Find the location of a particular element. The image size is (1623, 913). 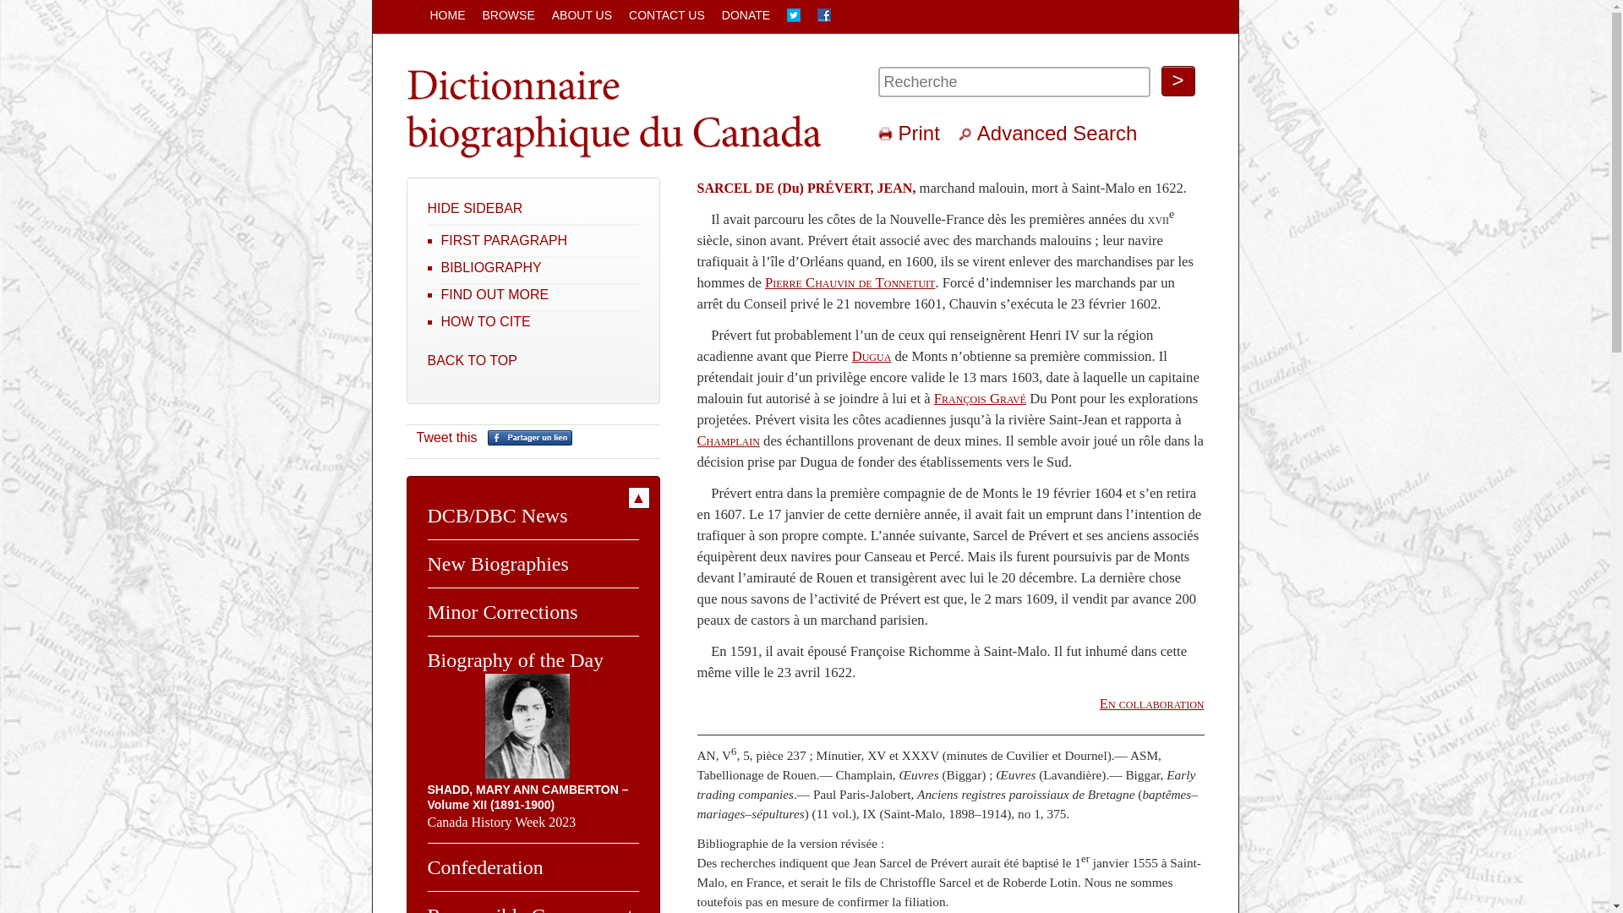

Advanced Search is located at coordinates (1057, 134).